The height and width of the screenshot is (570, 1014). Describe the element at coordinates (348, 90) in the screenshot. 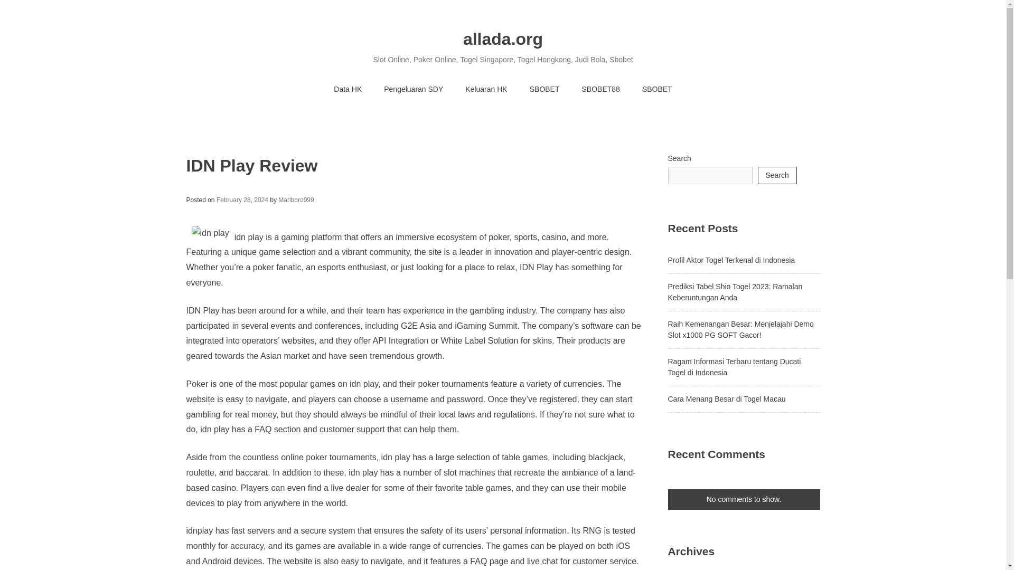

I see `Data HK` at that location.